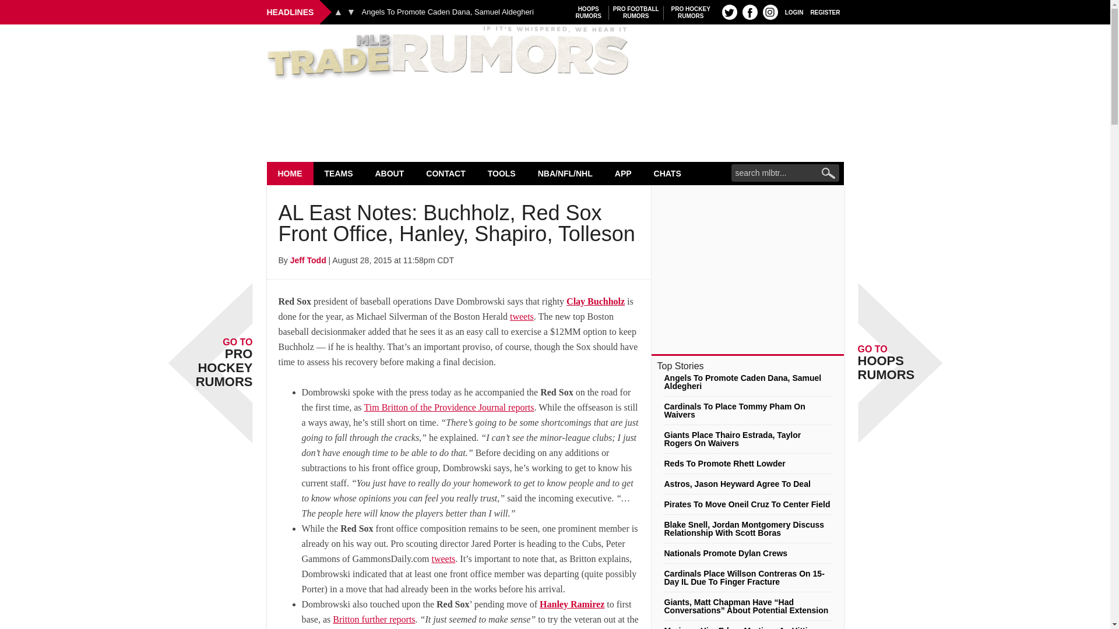  I want to click on TEAMS, so click(691, 12).